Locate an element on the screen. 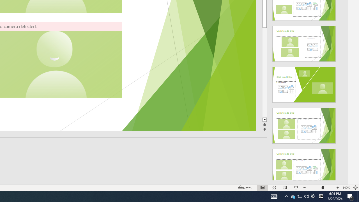 Image resolution: width=359 pixels, height=202 pixels. Design Idea is located at coordinates (304, 165).